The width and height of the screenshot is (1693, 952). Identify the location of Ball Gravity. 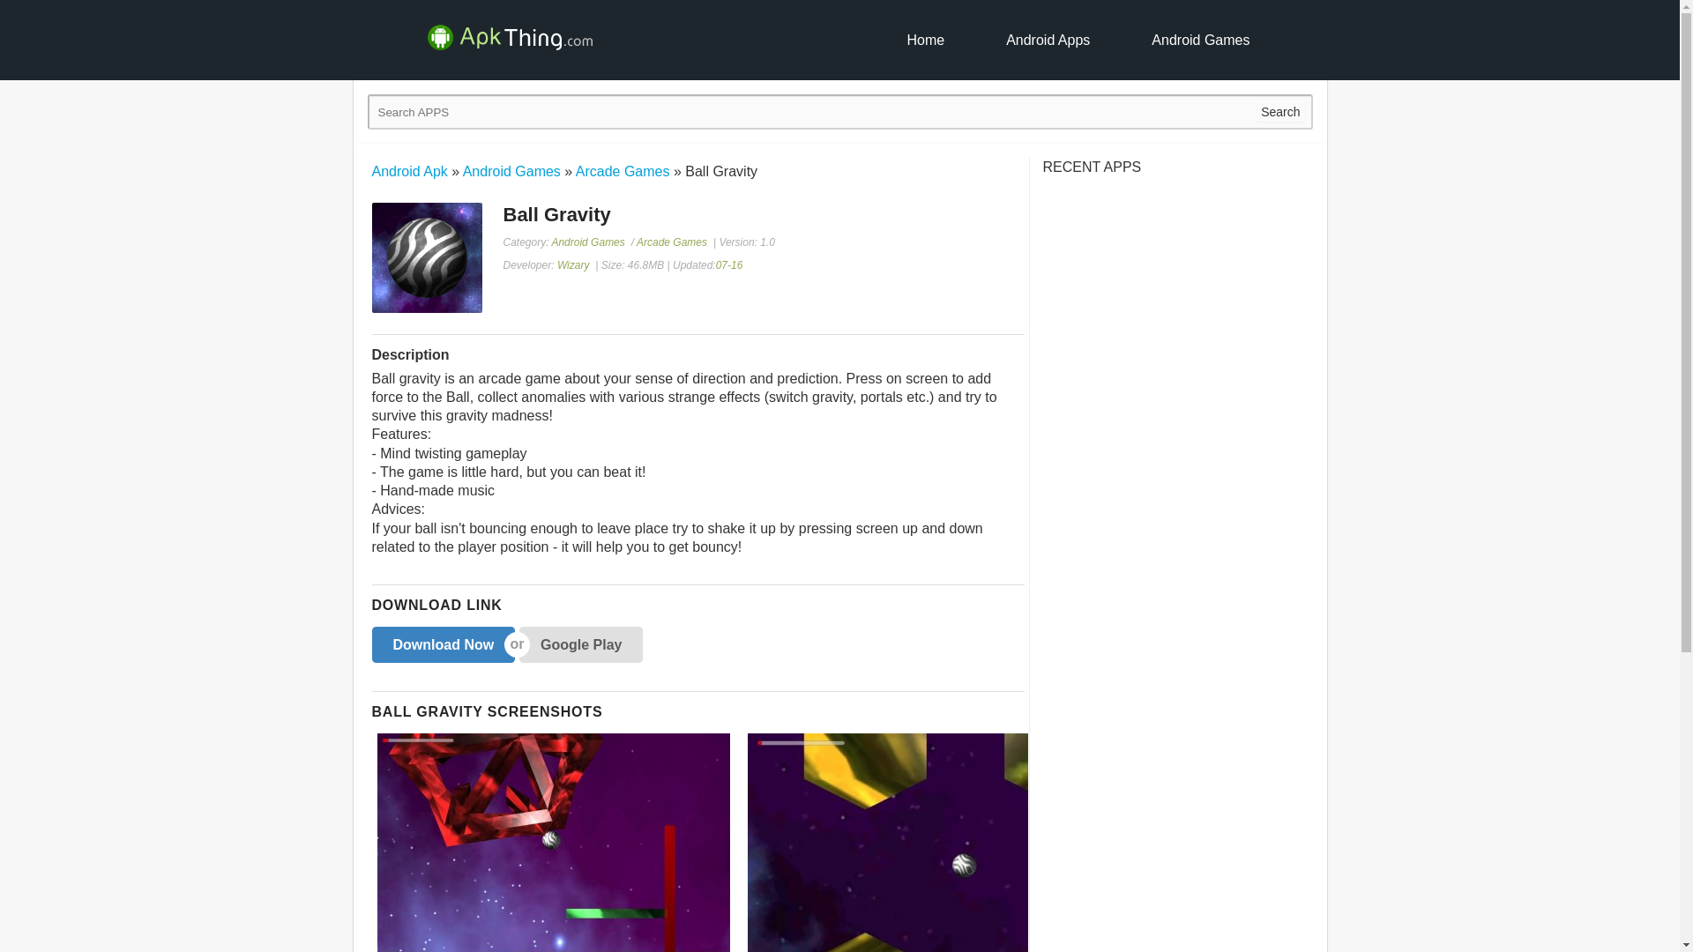
(943, 843).